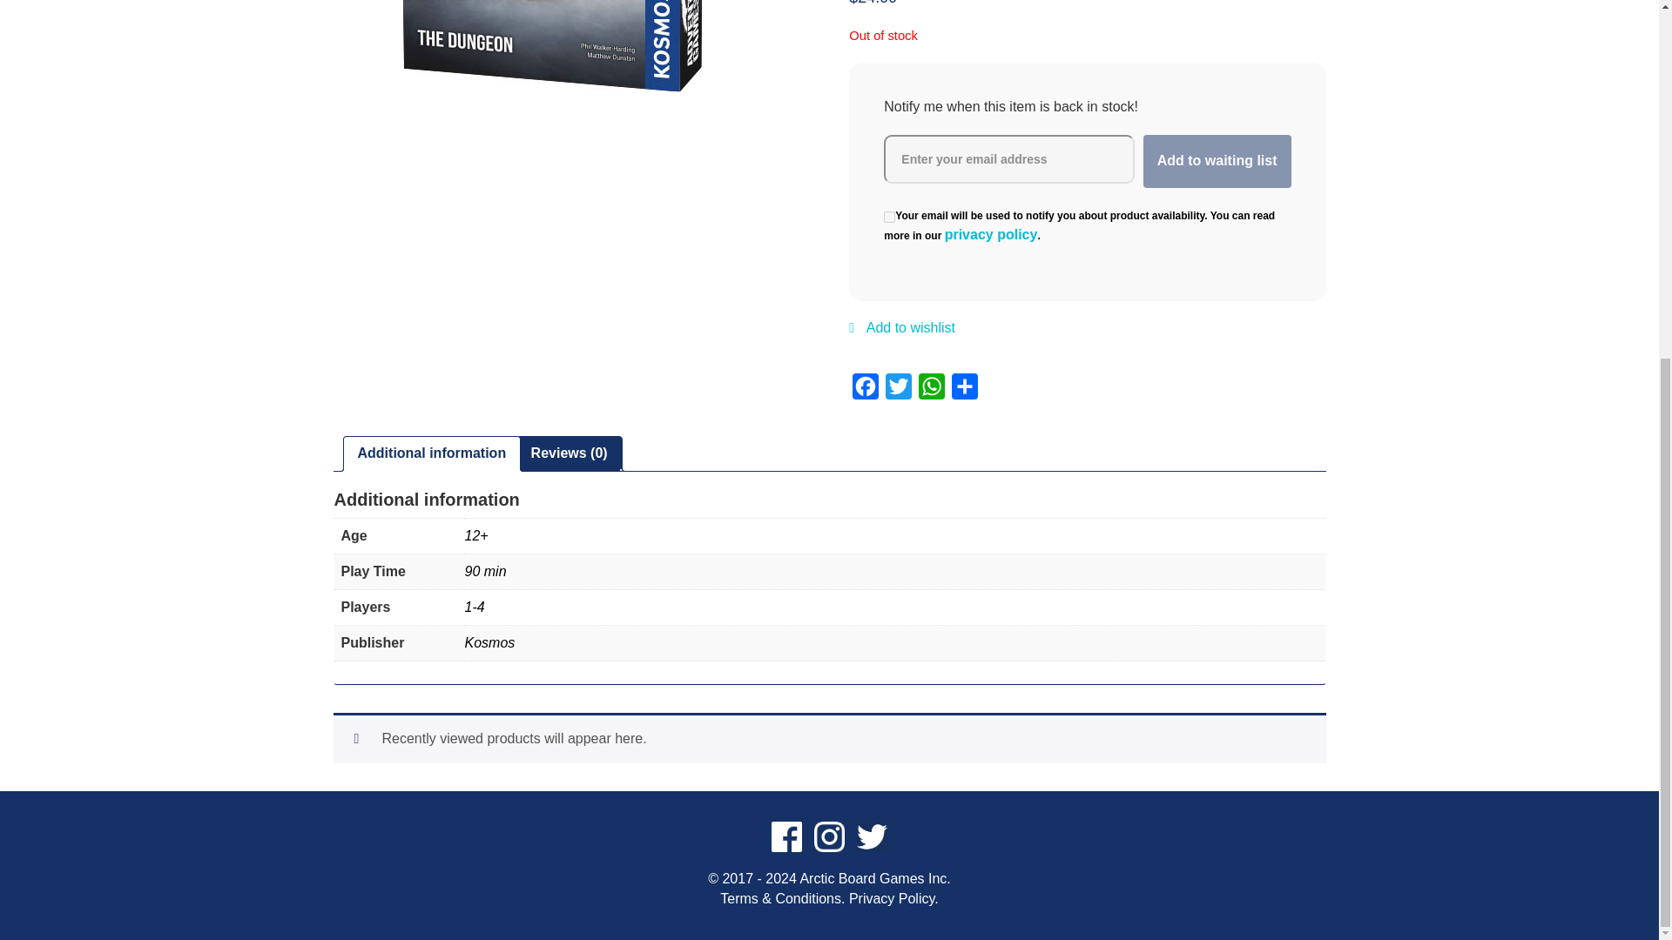  I want to click on Add to waiting list, so click(1217, 162).